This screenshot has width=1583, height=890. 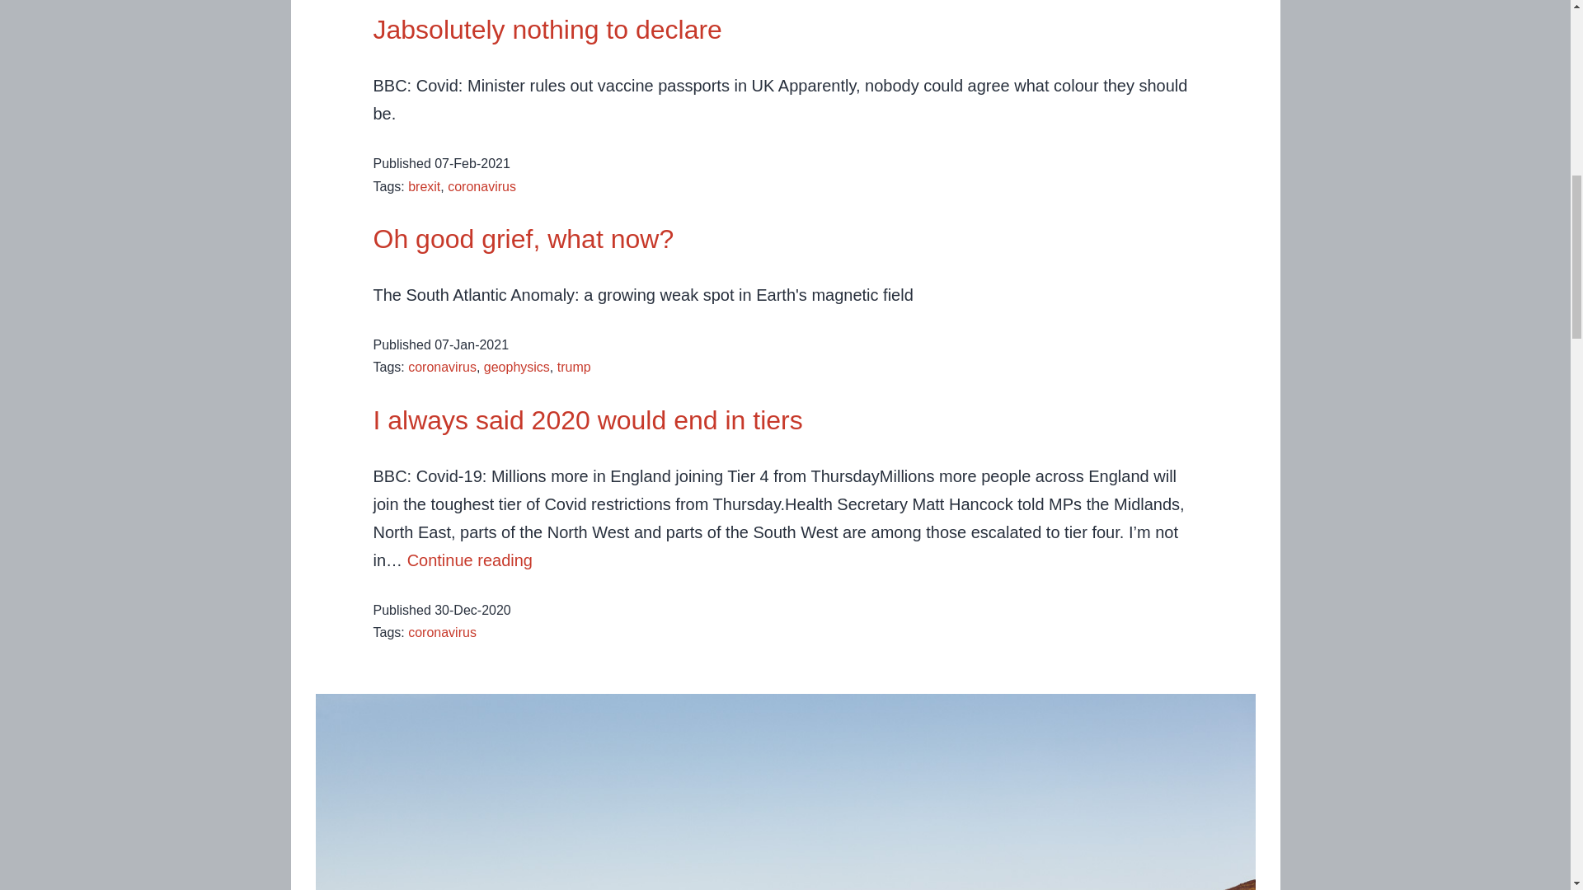 I want to click on geophysics, so click(x=516, y=367).